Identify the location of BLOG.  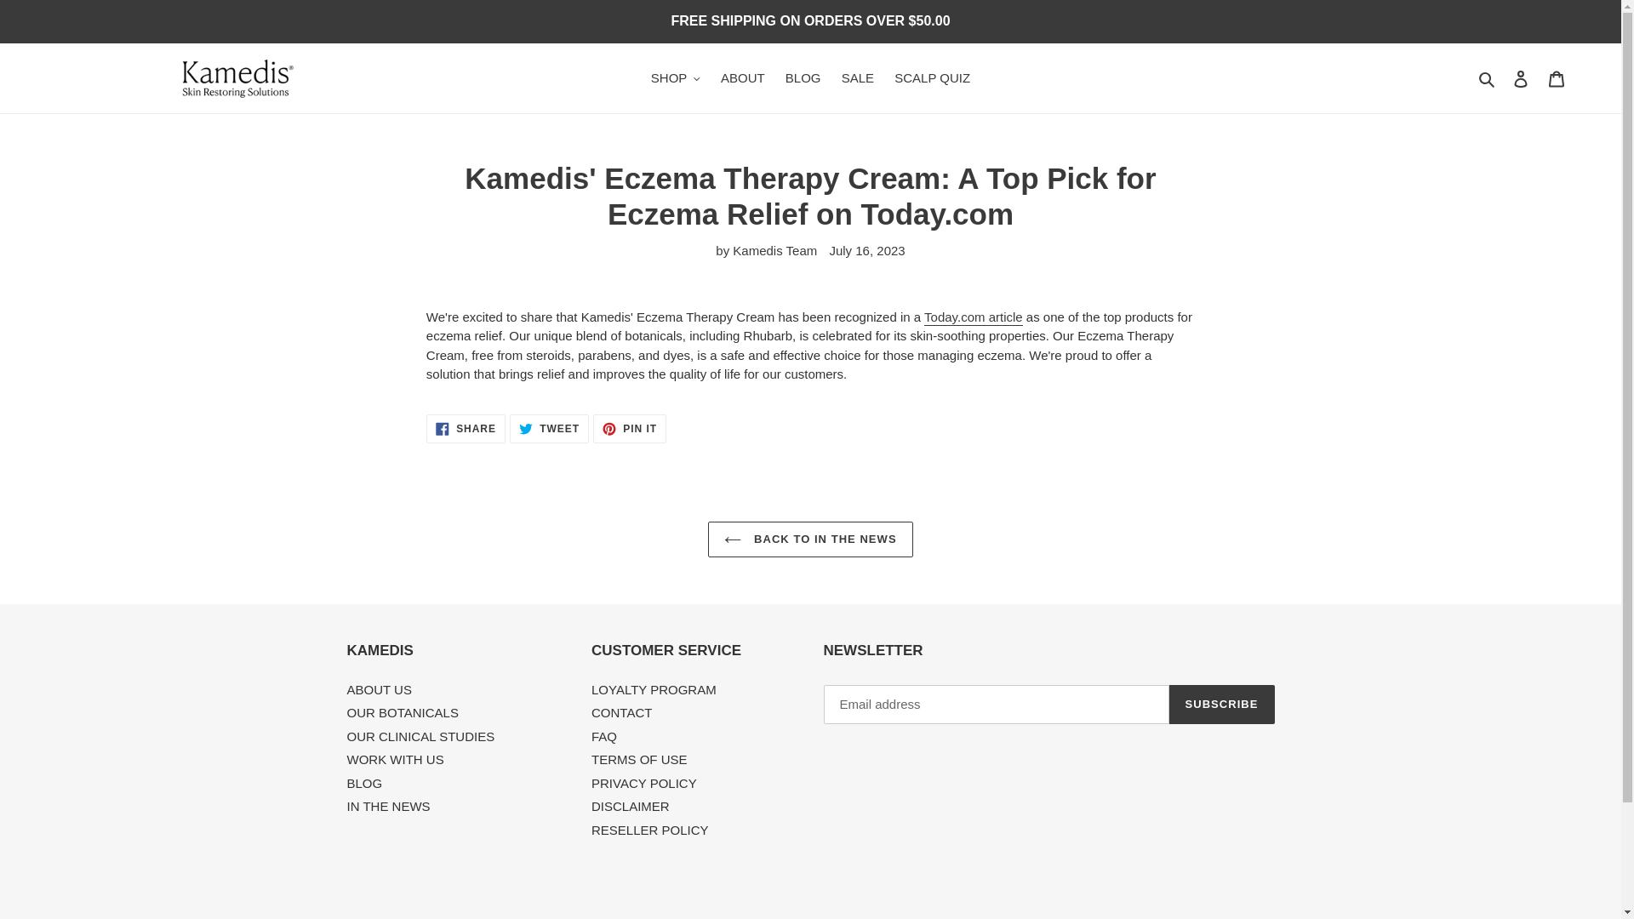
(403, 712).